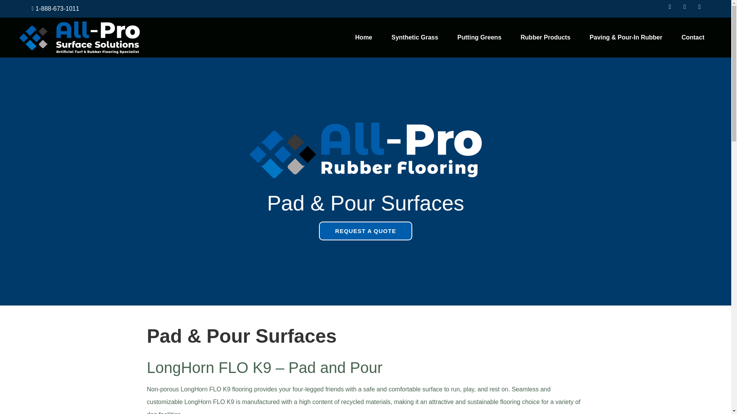 The width and height of the screenshot is (737, 414). Describe the element at coordinates (479, 37) in the screenshot. I see `Putting Greens` at that location.